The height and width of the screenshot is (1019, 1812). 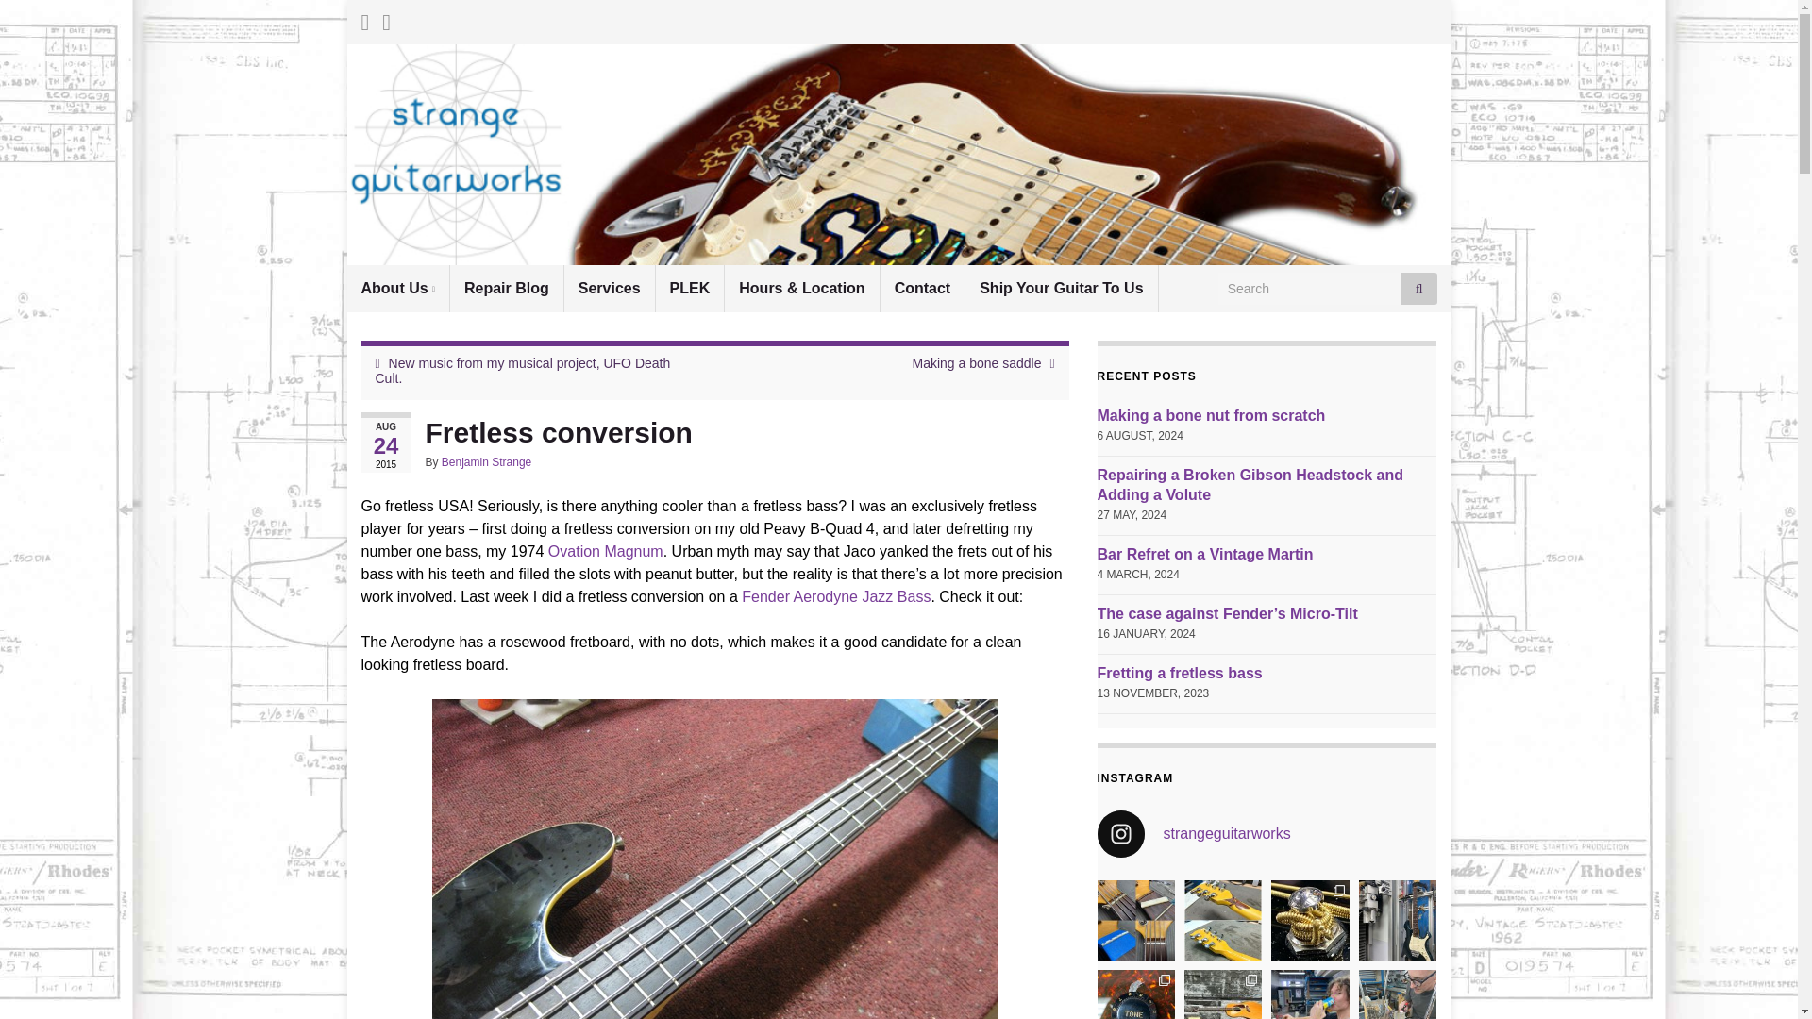 I want to click on Contact, so click(x=923, y=288).